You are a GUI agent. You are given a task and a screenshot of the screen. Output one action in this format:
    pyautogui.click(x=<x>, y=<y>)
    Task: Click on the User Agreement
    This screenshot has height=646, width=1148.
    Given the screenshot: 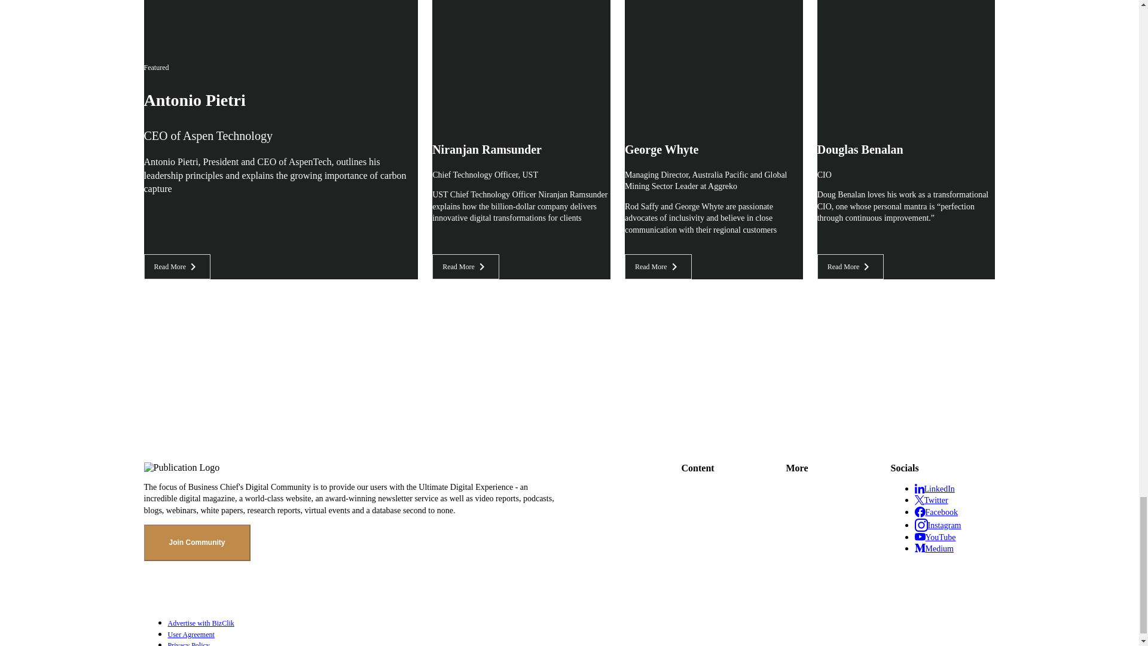 What is the action you would take?
    pyautogui.click(x=581, y=634)
    